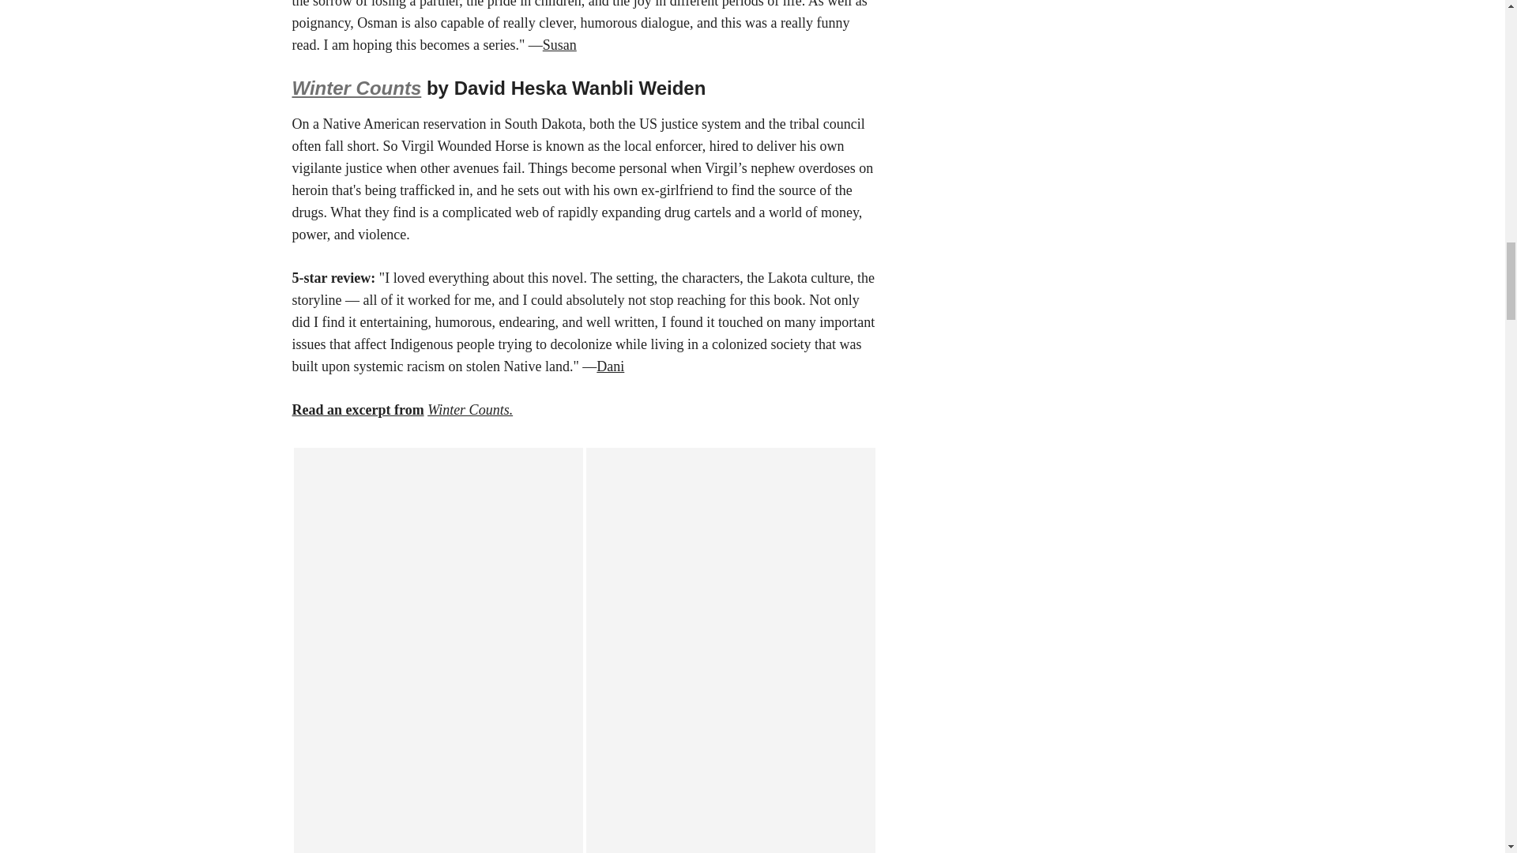 The height and width of the screenshot is (853, 1517). Describe the element at coordinates (610, 366) in the screenshot. I see `Dani` at that location.